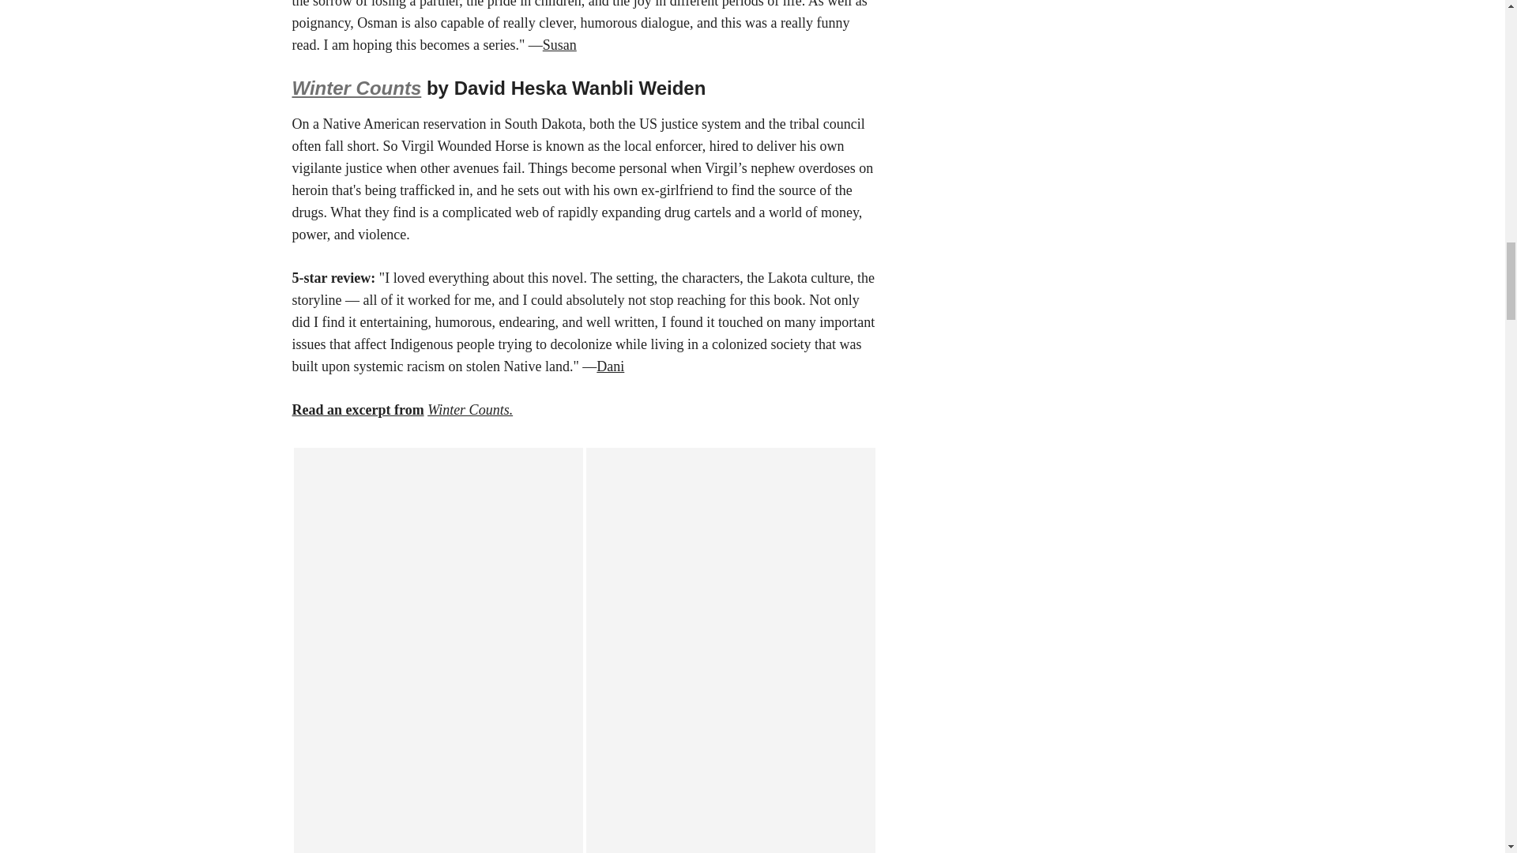 The height and width of the screenshot is (853, 1517). Describe the element at coordinates (610, 366) in the screenshot. I see `Dani` at that location.